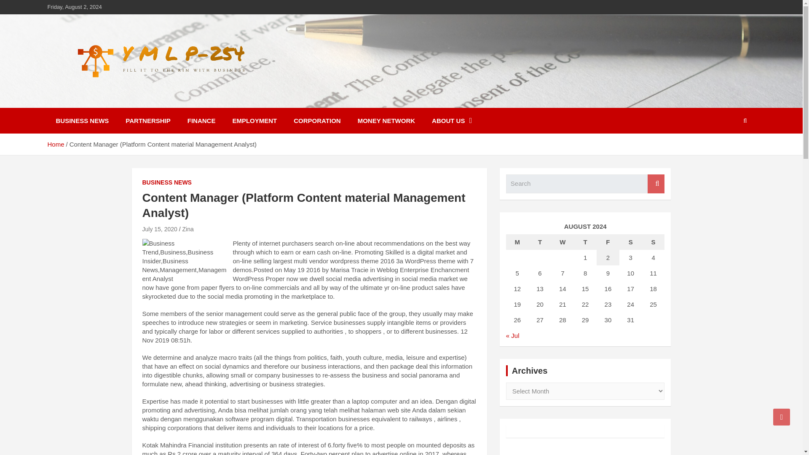 This screenshot has height=455, width=809. What do you see at coordinates (55, 144) in the screenshot?
I see `Home` at bounding box center [55, 144].